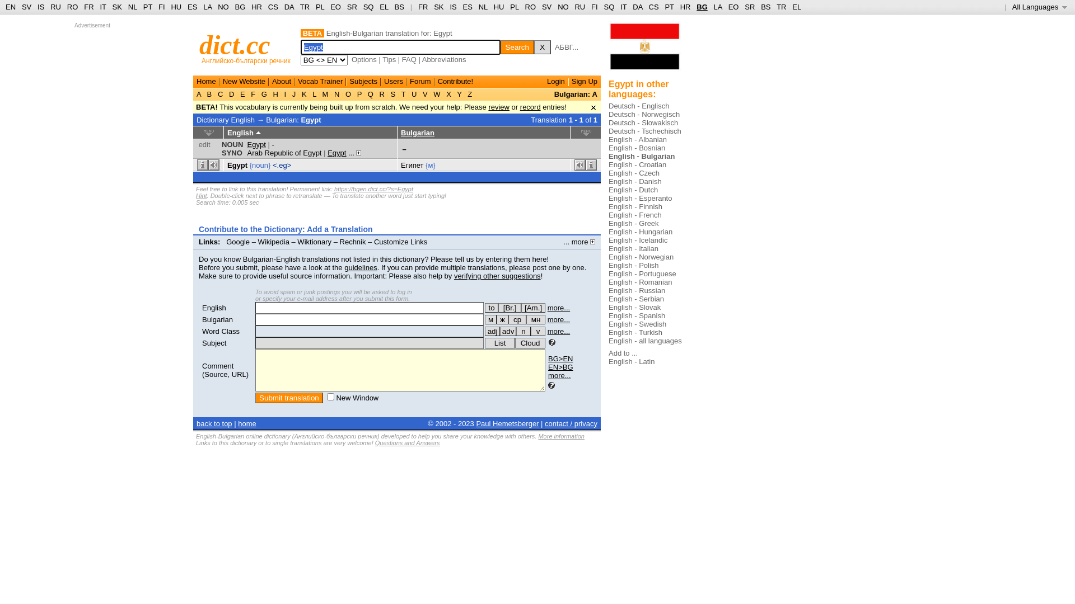 The width and height of the screenshot is (1075, 604). Describe the element at coordinates (237, 166) in the screenshot. I see `Egypt` at that location.